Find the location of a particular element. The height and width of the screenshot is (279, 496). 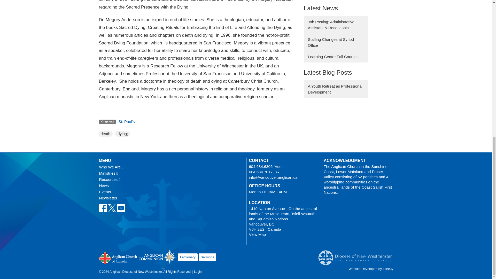

Twitter Icon is located at coordinates (112, 208).